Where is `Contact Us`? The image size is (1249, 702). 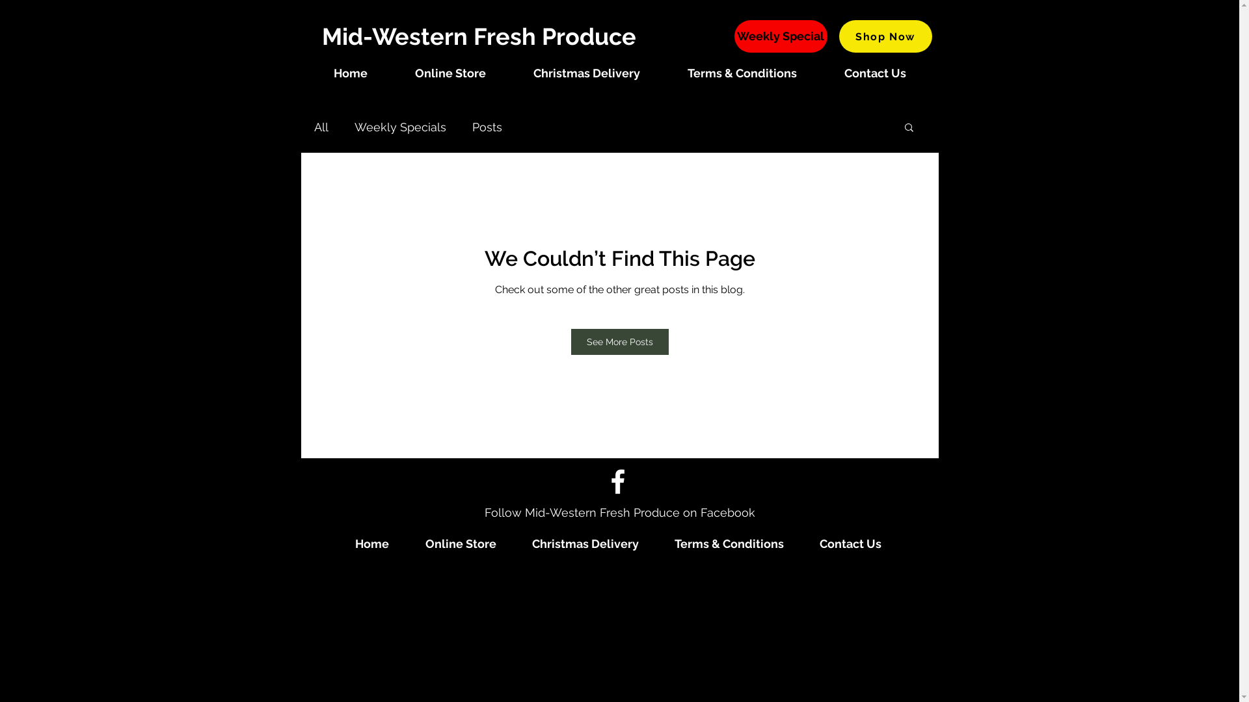
Contact Us is located at coordinates (876, 73).